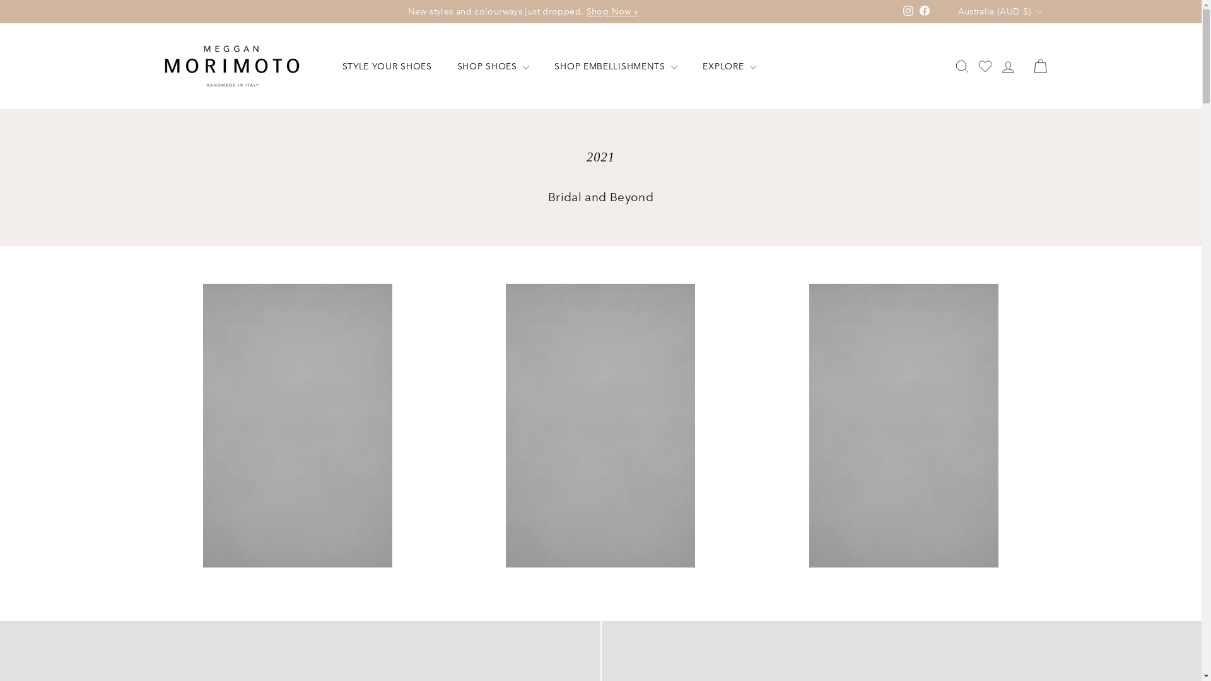  Describe the element at coordinates (1041, 67) in the screenshot. I see `CART` at that location.